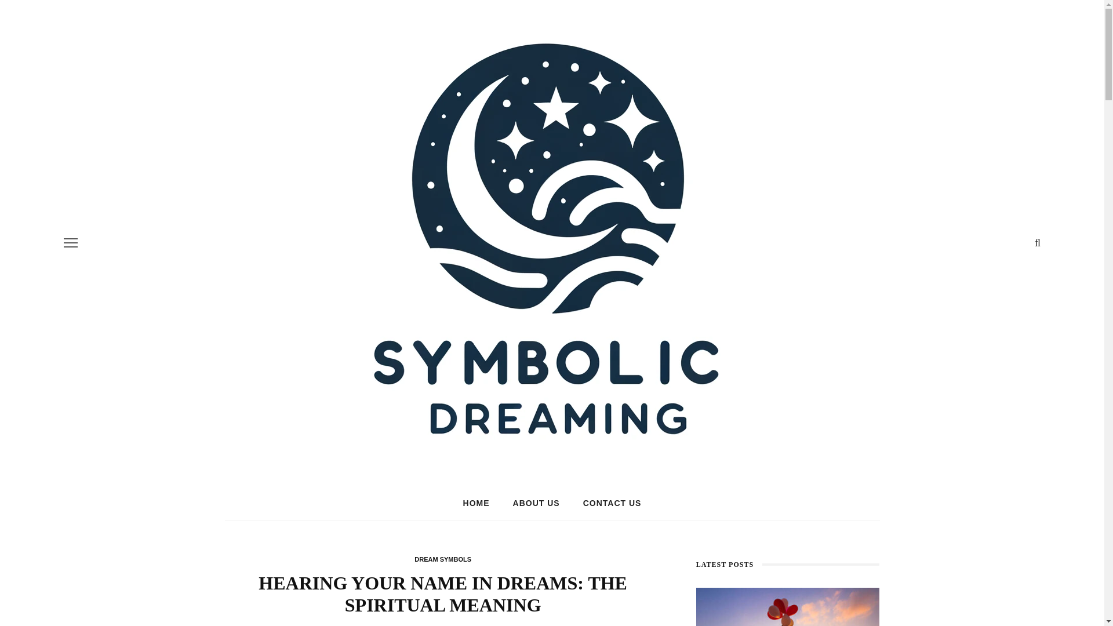  What do you see at coordinates (612, 503) in the screenshot?
I see `CONTACT US` at bounding box center [612, 503].